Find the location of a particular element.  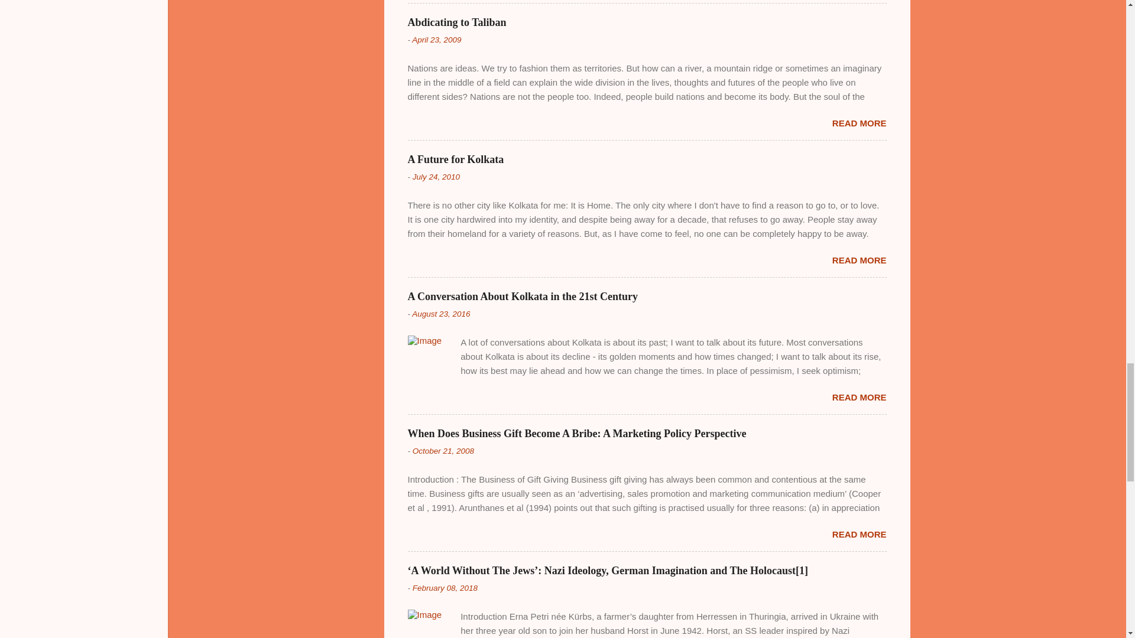

READ MORE is located at coordinates (859, 123).